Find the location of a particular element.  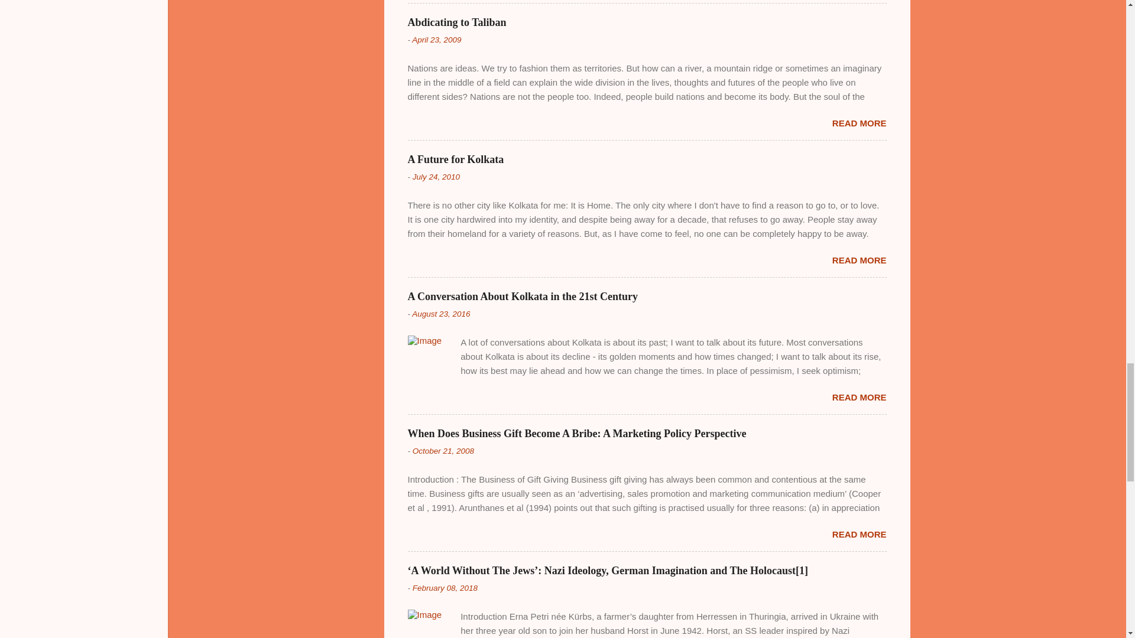

READ MORE is located at coordinates (859, 123).